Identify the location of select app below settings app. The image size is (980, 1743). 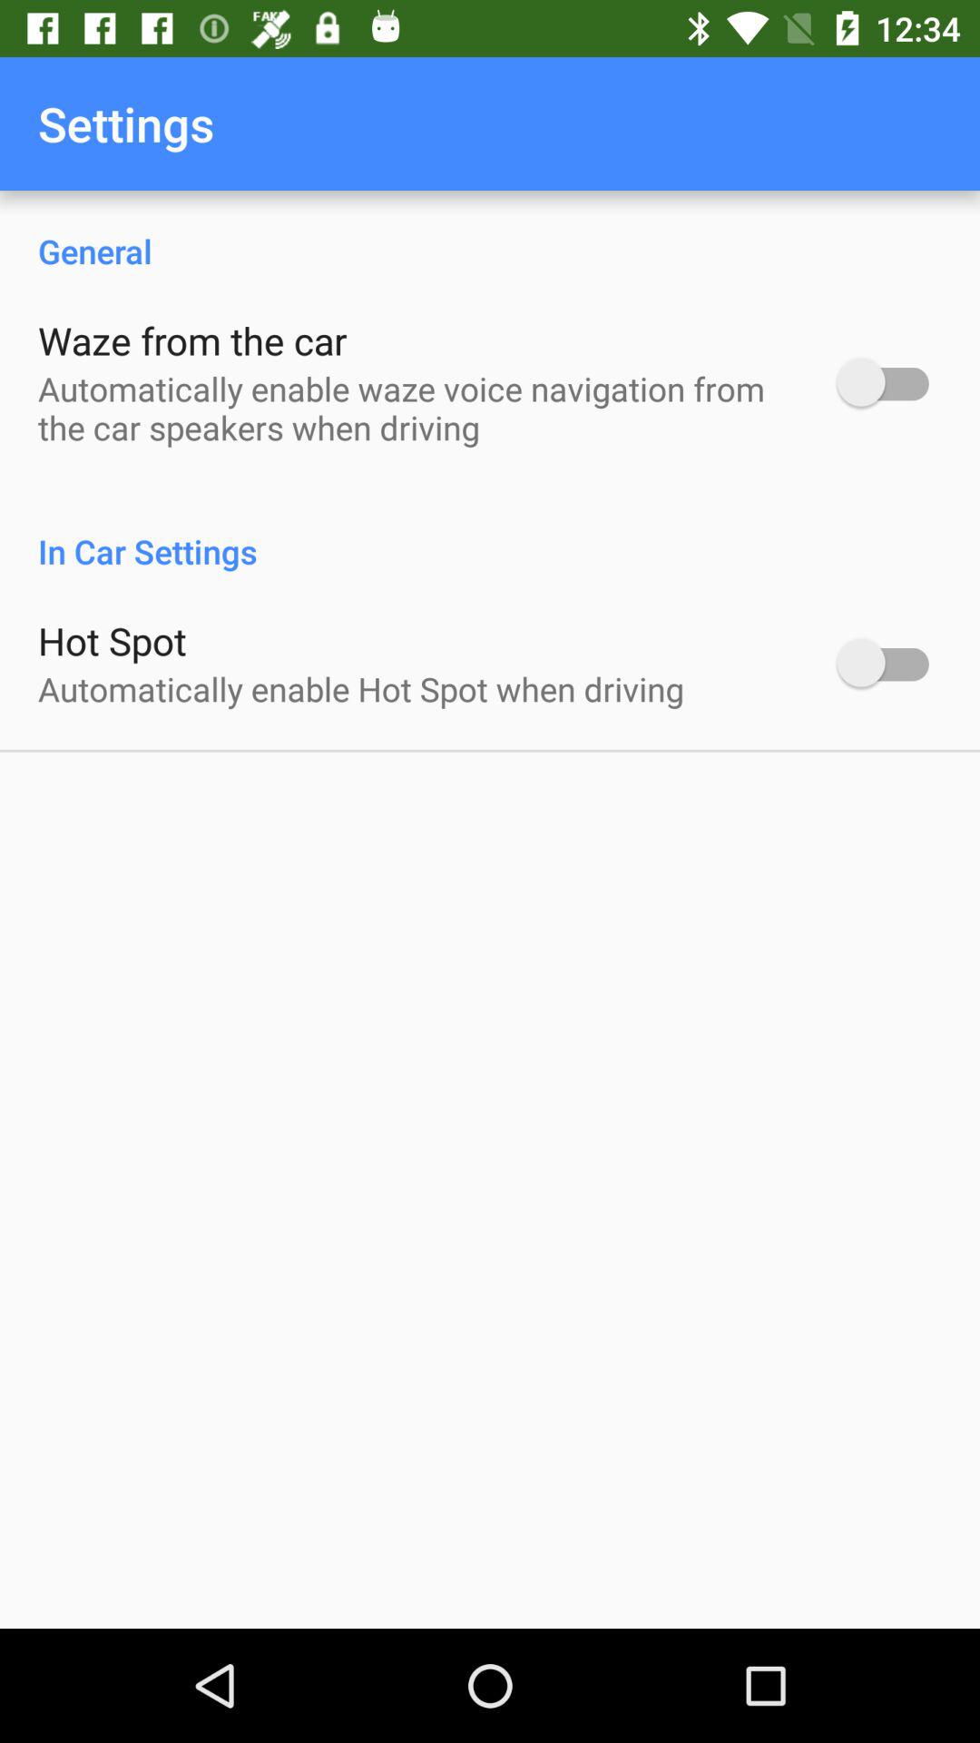
(490, 232).